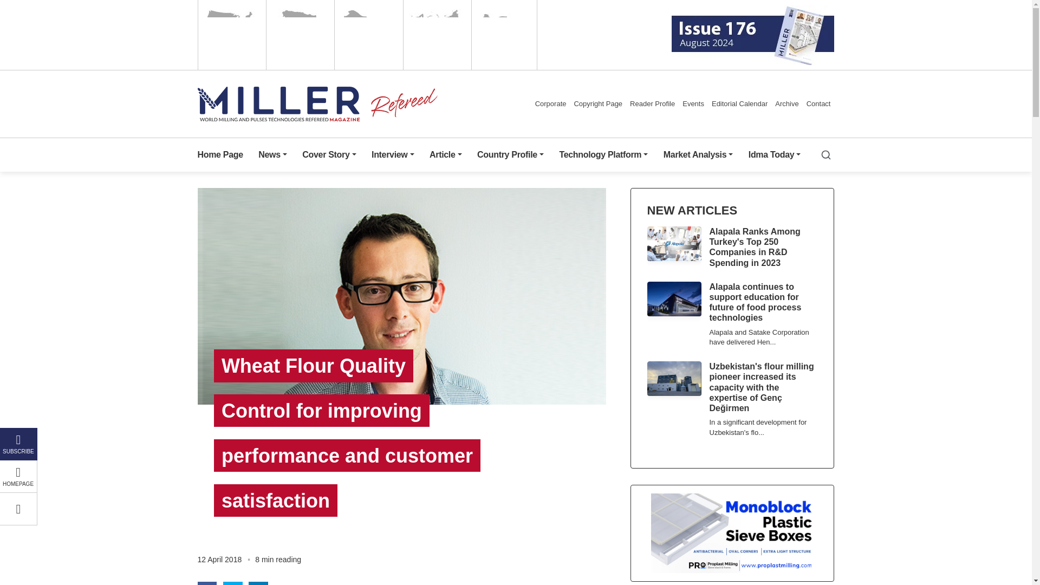 This screenshot has width=1040, height=585. I want to click on Contact, so click(819, 103).